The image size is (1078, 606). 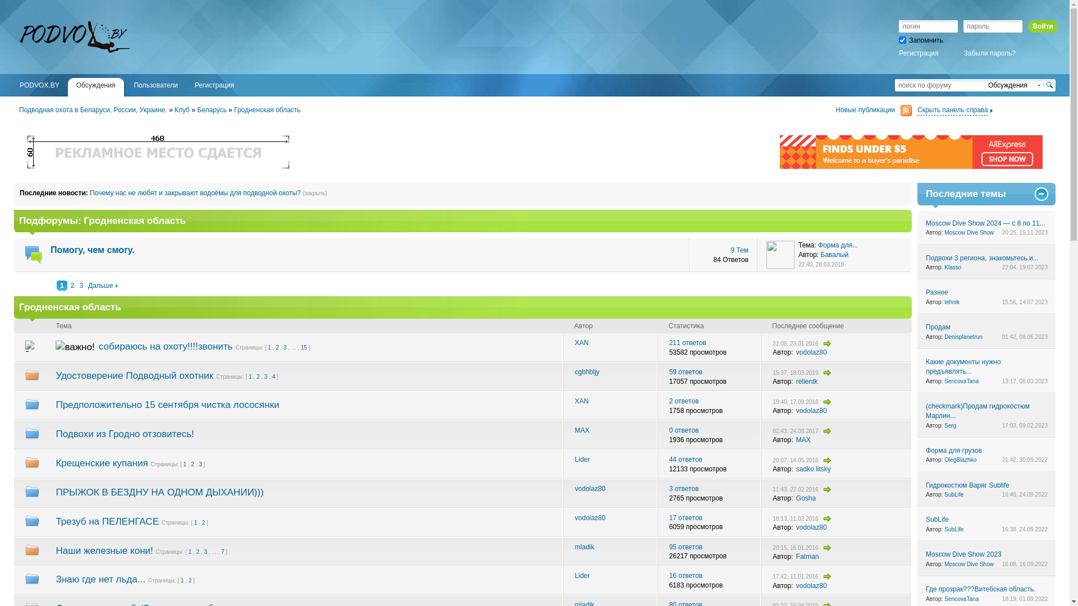 I want to click on 3, so click(x=205, y=552).